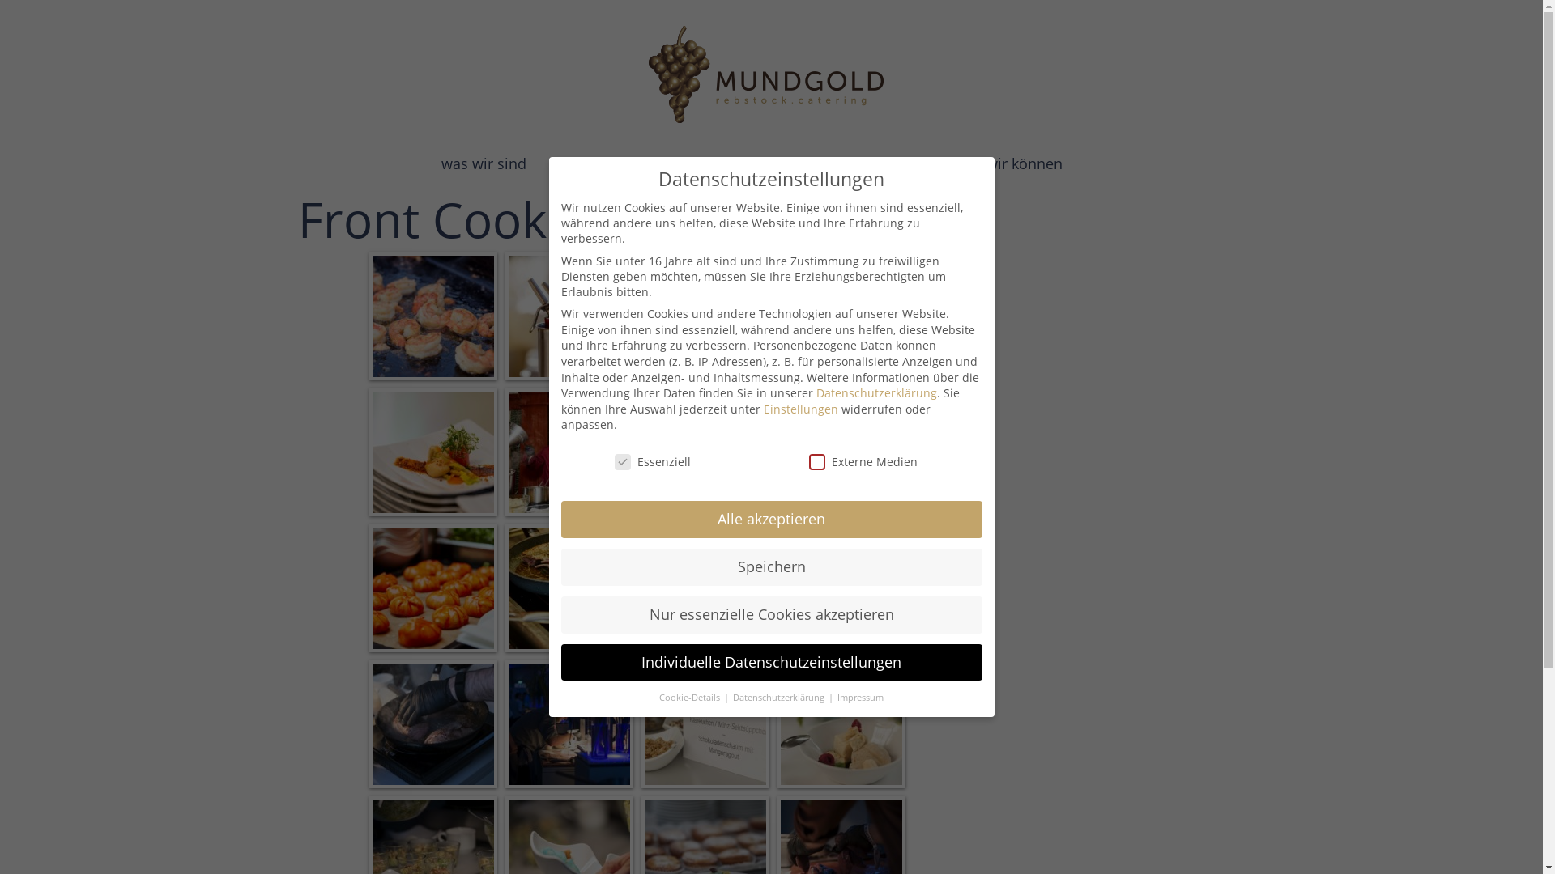 The image size is (1555, 874). I want to click on wo wir sind, so click(609, 163).